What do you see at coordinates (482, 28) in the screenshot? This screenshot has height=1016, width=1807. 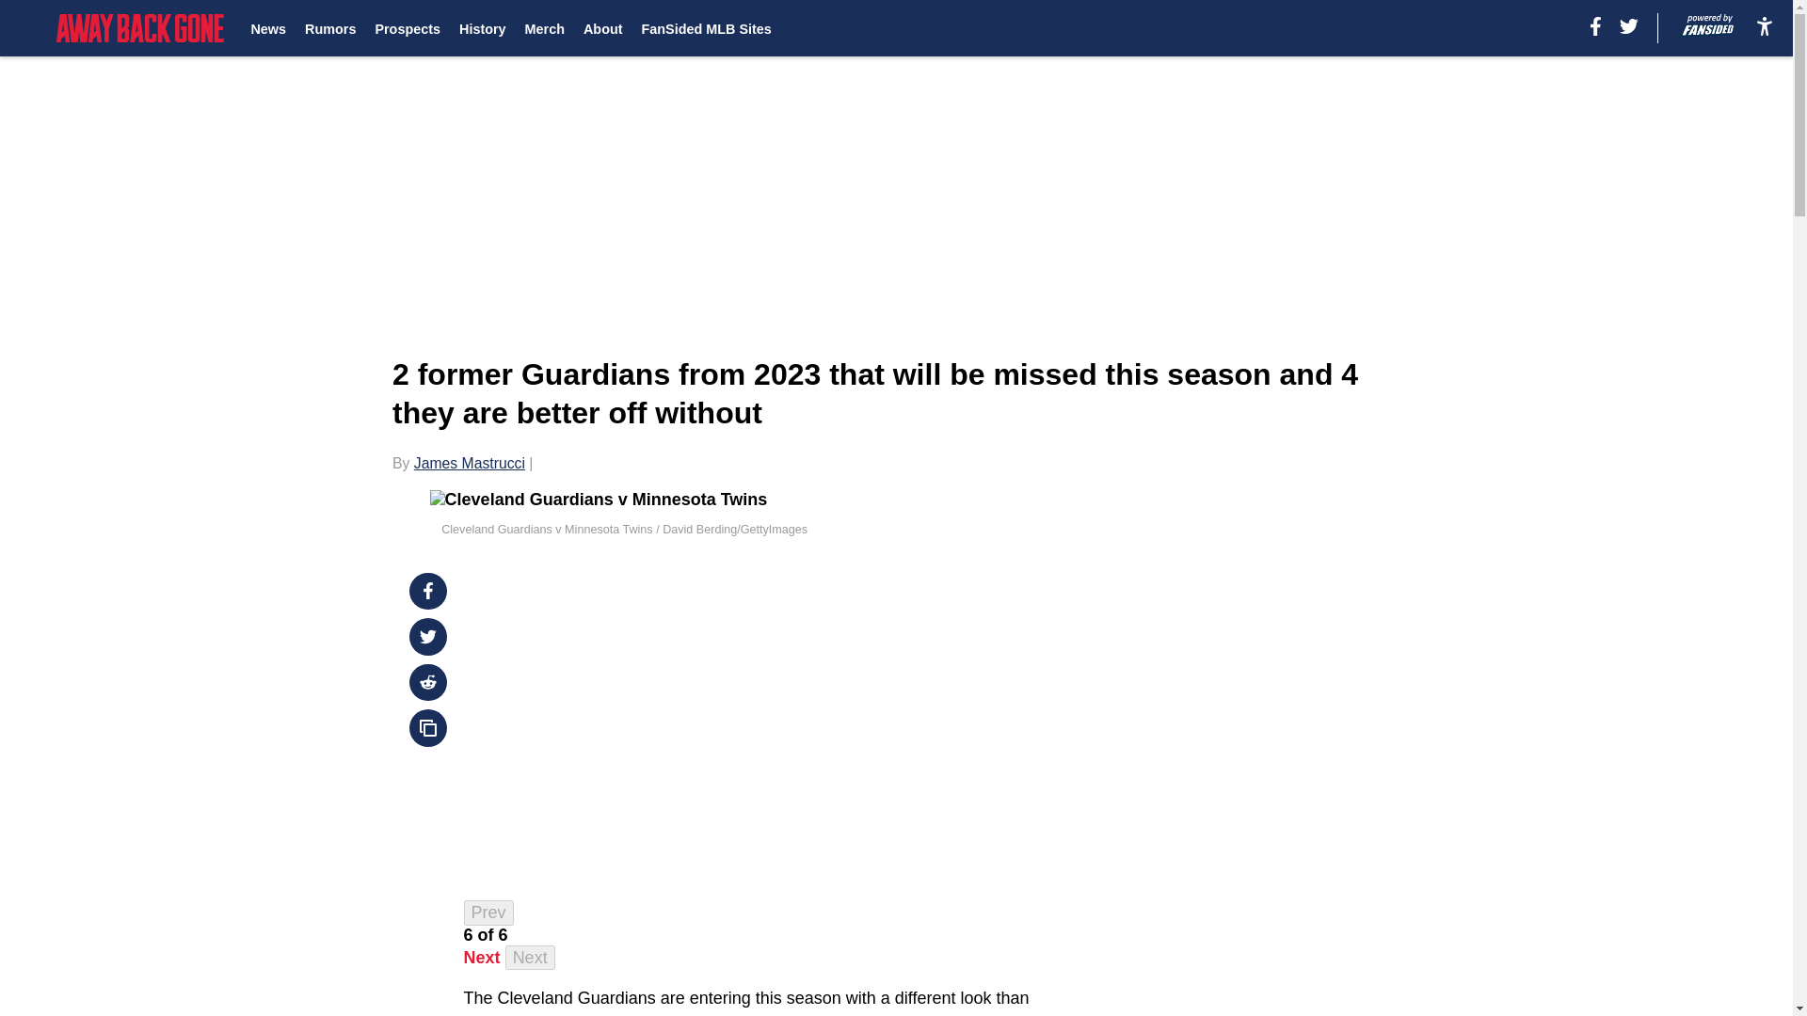 I see `History` at bounding box center [482, 28].